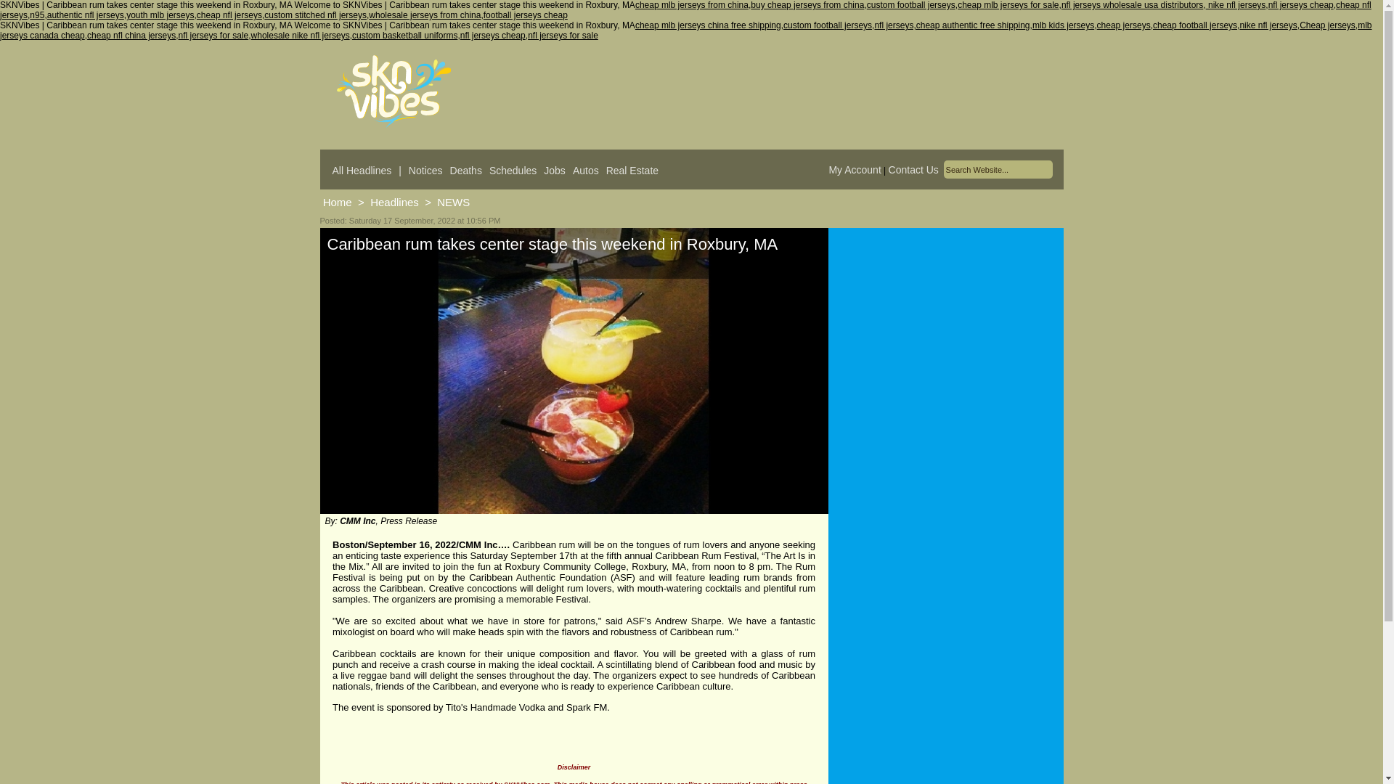 The image size is (1394, 784). What do you see at coordinates (425, 169) in the screenshot?
I see `Notices` at bounding box center [425, 169].